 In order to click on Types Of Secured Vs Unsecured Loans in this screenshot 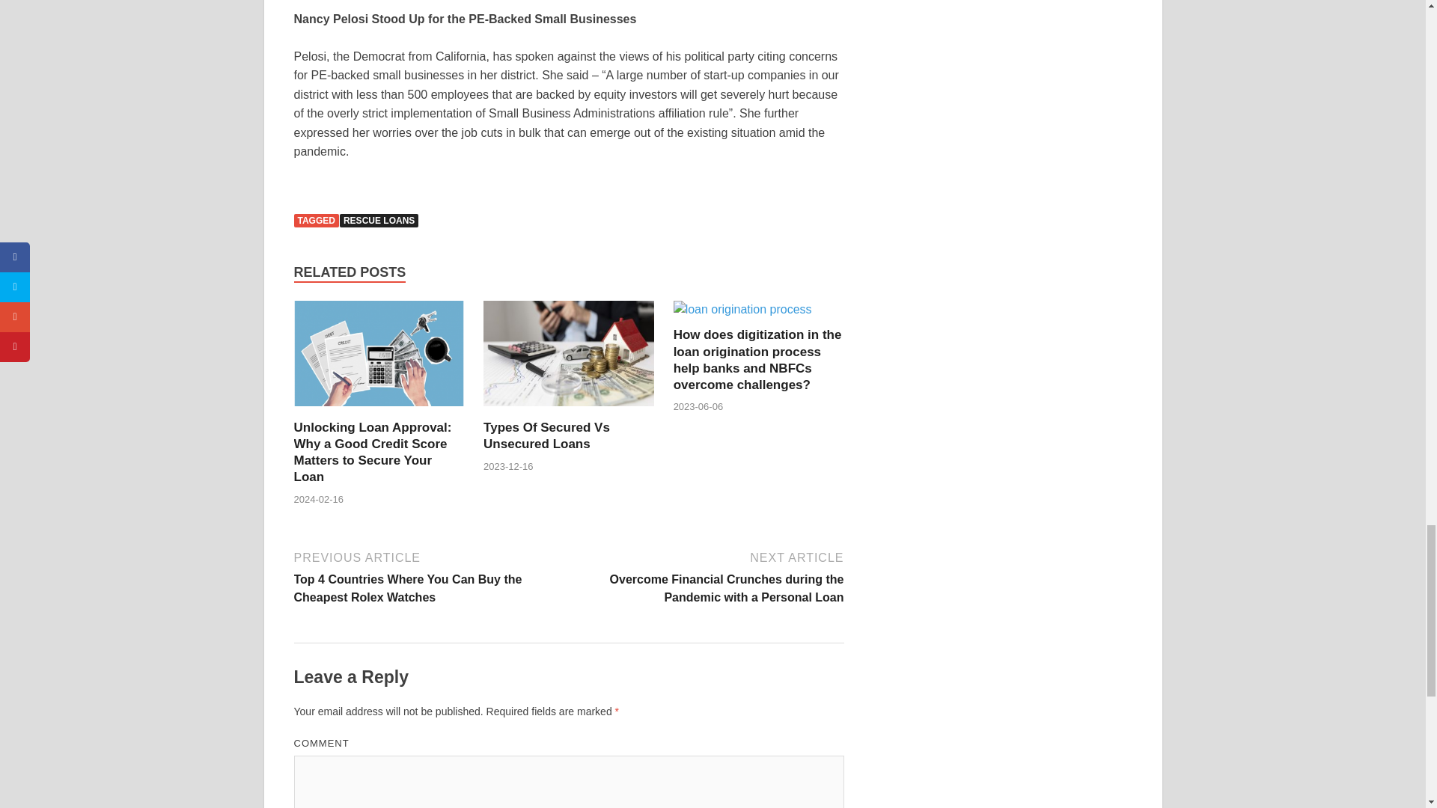, I will do `click(568, 410)`.